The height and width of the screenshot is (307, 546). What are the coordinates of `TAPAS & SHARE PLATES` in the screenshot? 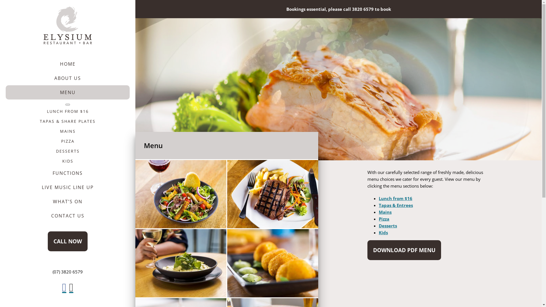 It's located at (68, 121).